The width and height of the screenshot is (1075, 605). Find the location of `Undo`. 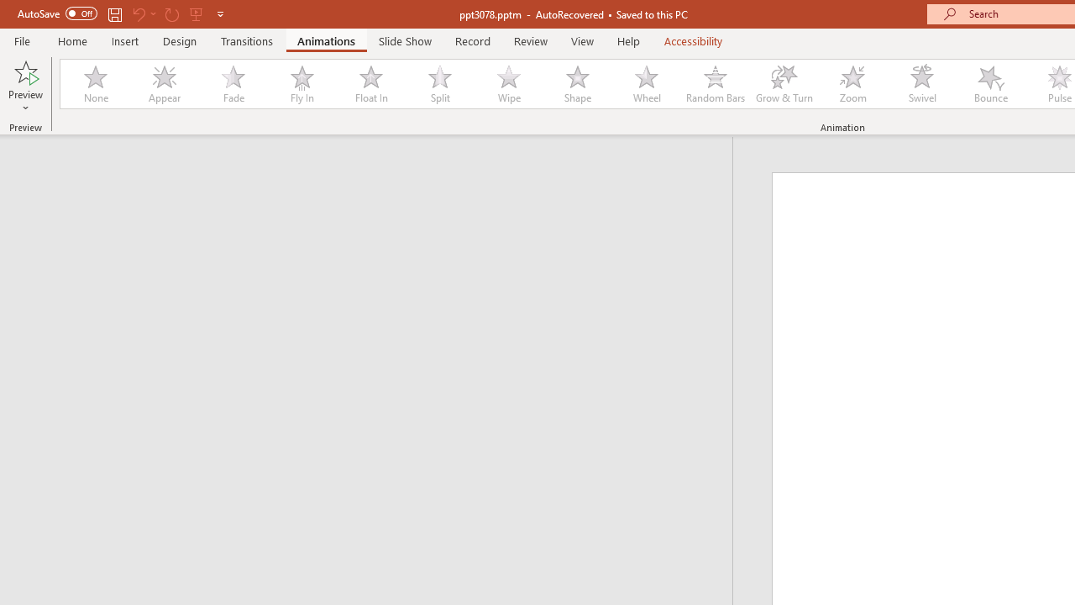

Undo is located at coordinates (143, 13).